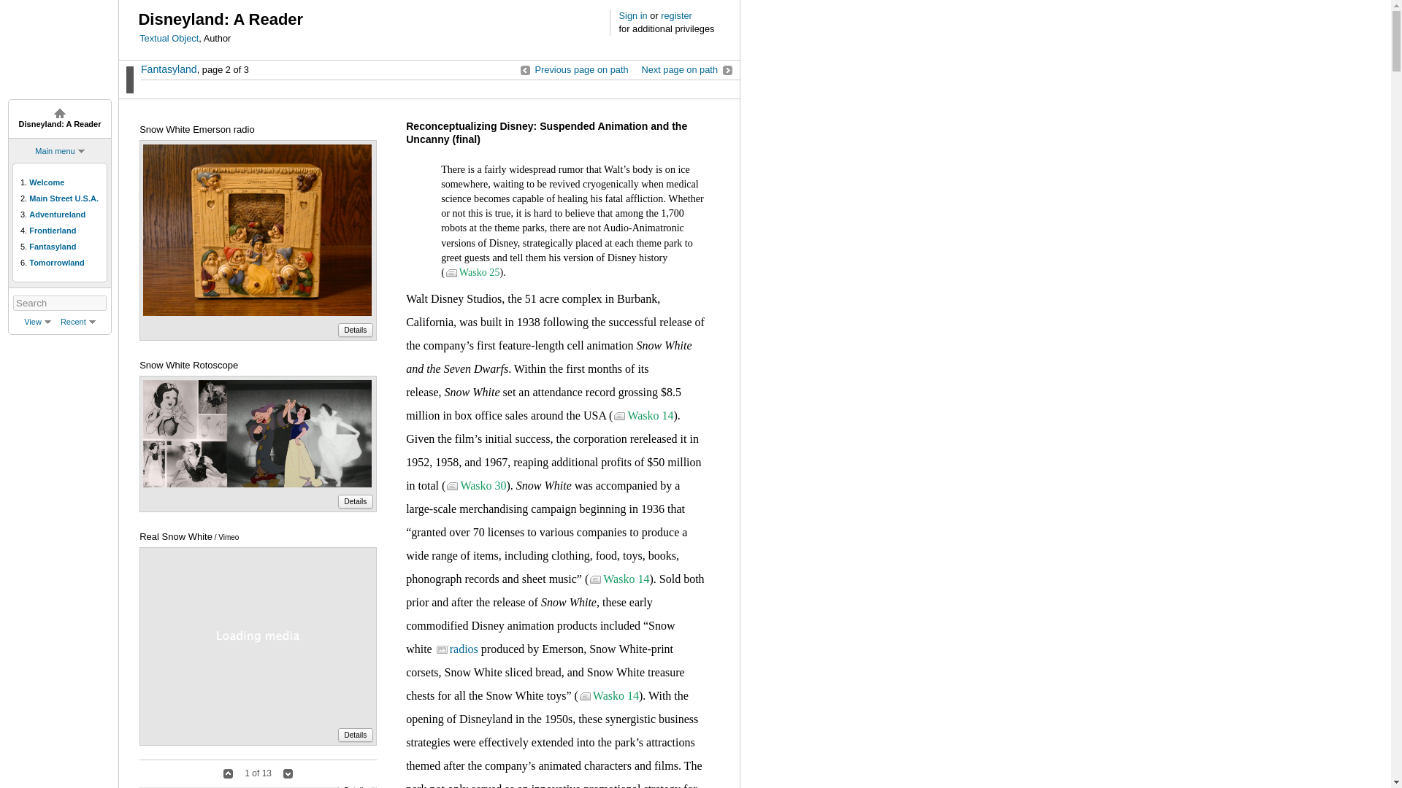 This screenshot has height=788, width=1402. Describe the element at coordinates (77, 322) in the screenshot. I see `Recent` at that location.